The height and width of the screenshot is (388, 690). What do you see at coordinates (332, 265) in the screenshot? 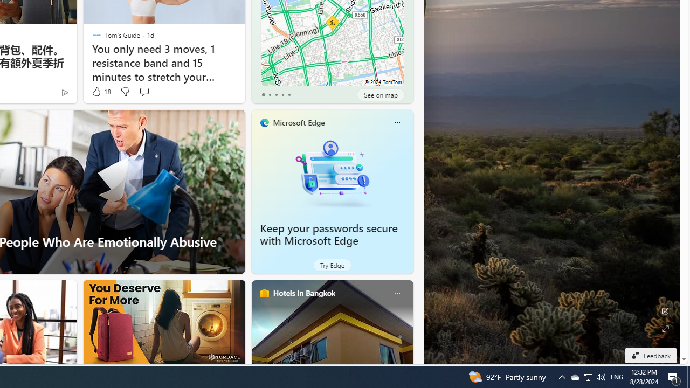
I see `Try Edge` at bounding box center [332, 265].